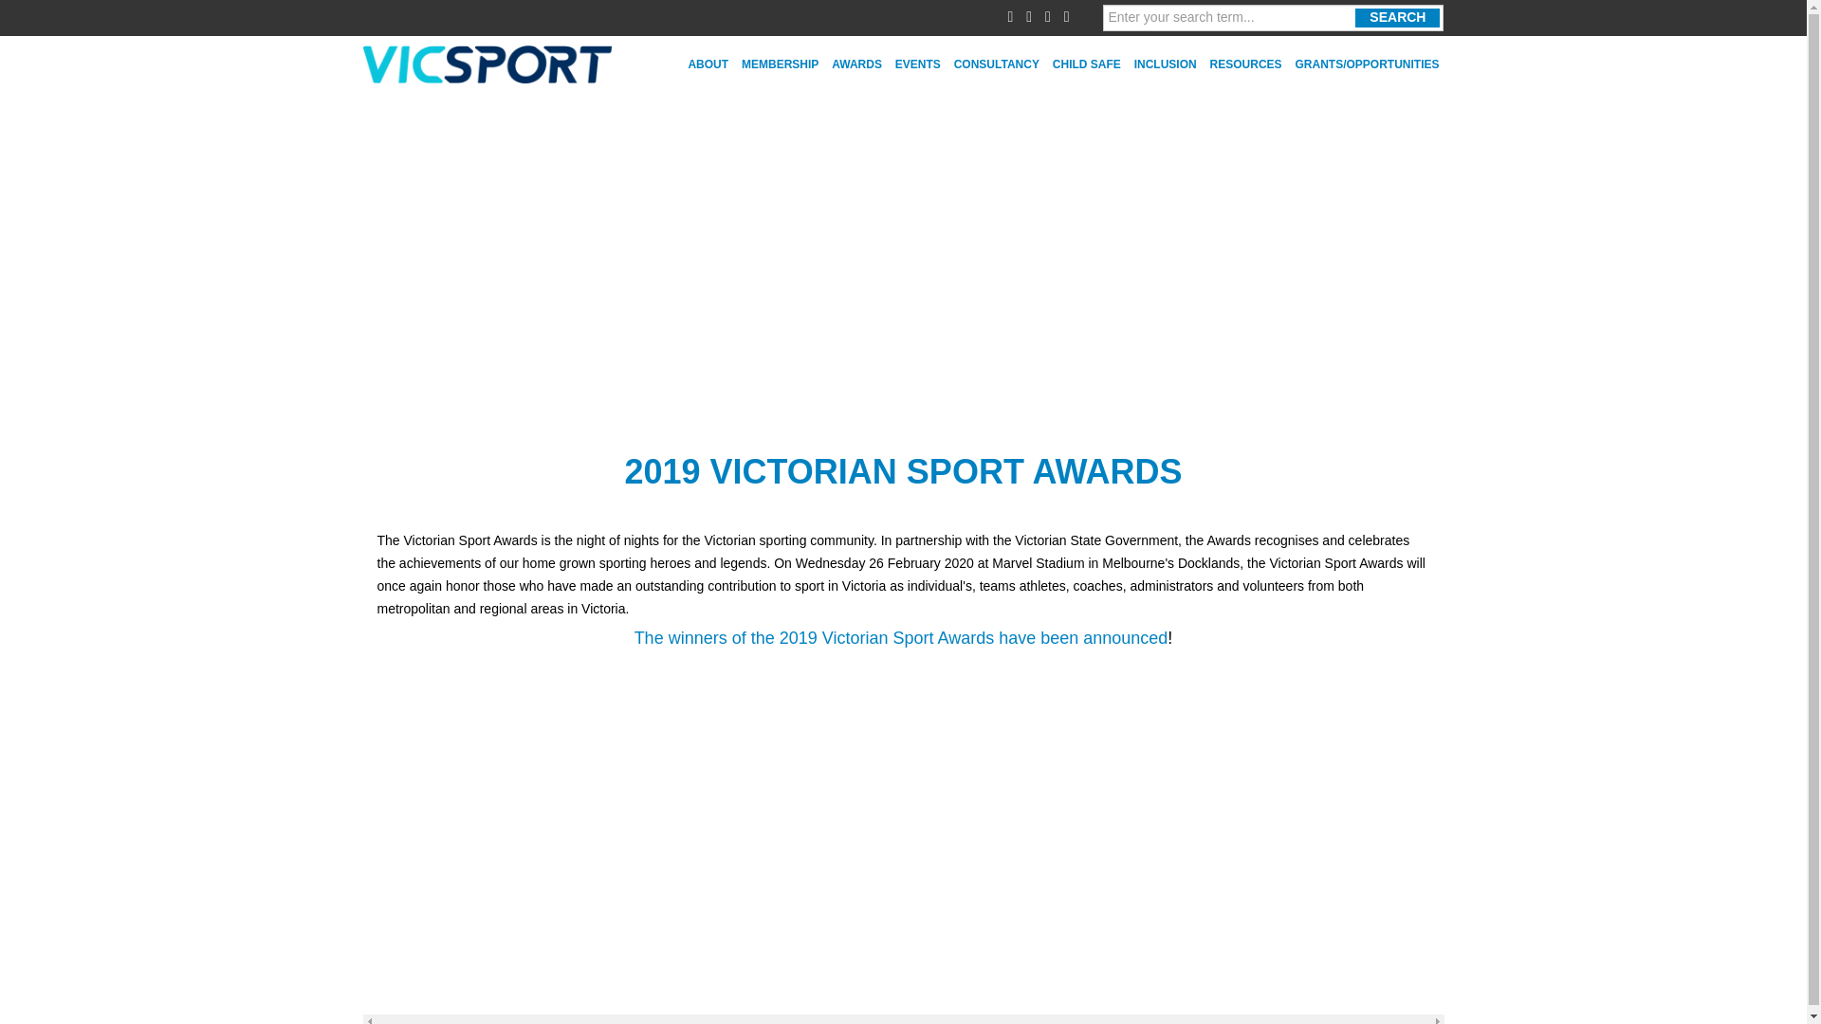  What do you see at coordinates (1397, 17) in the screenshot?
I see `Search` at bounding box center [1397, 17].